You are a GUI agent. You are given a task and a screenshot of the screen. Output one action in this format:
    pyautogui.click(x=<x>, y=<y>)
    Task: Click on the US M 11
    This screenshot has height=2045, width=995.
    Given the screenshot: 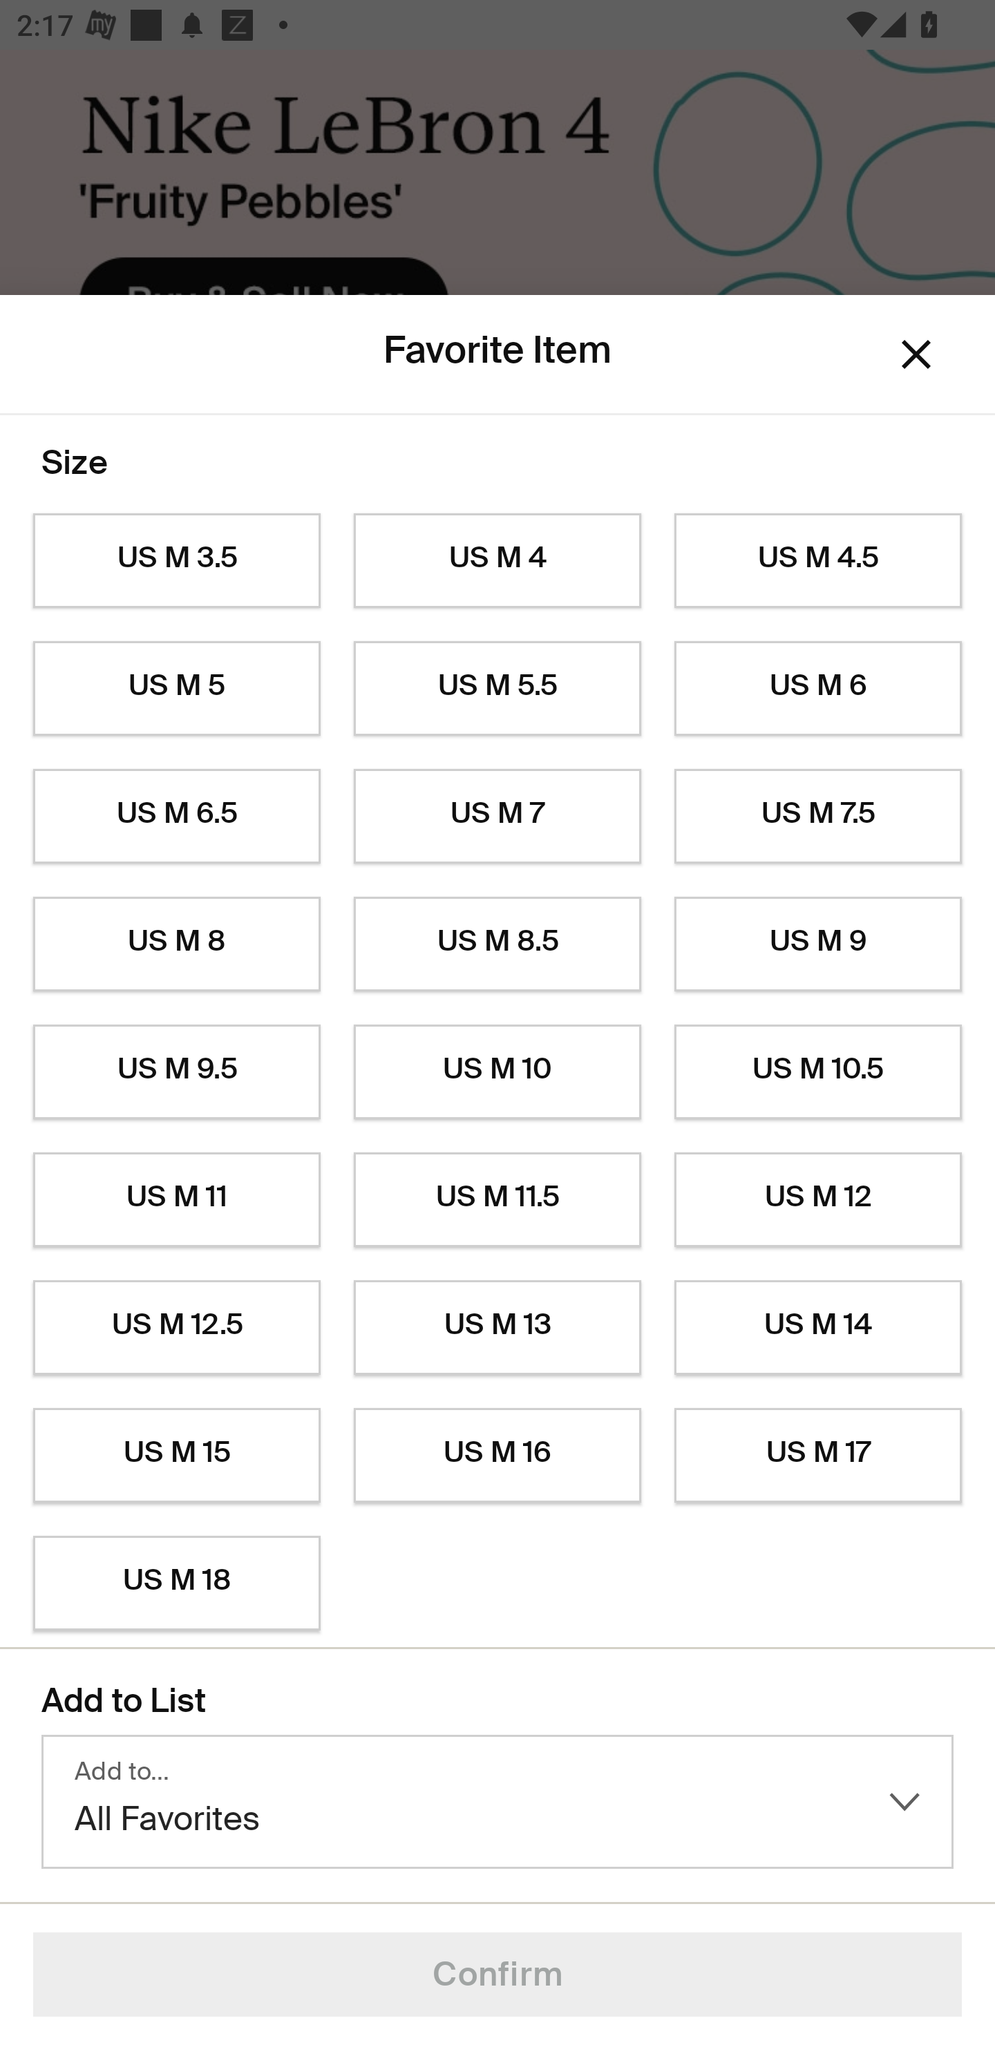 What is the action you would take?
    pyautogui.click(x=176, y=1199)
    